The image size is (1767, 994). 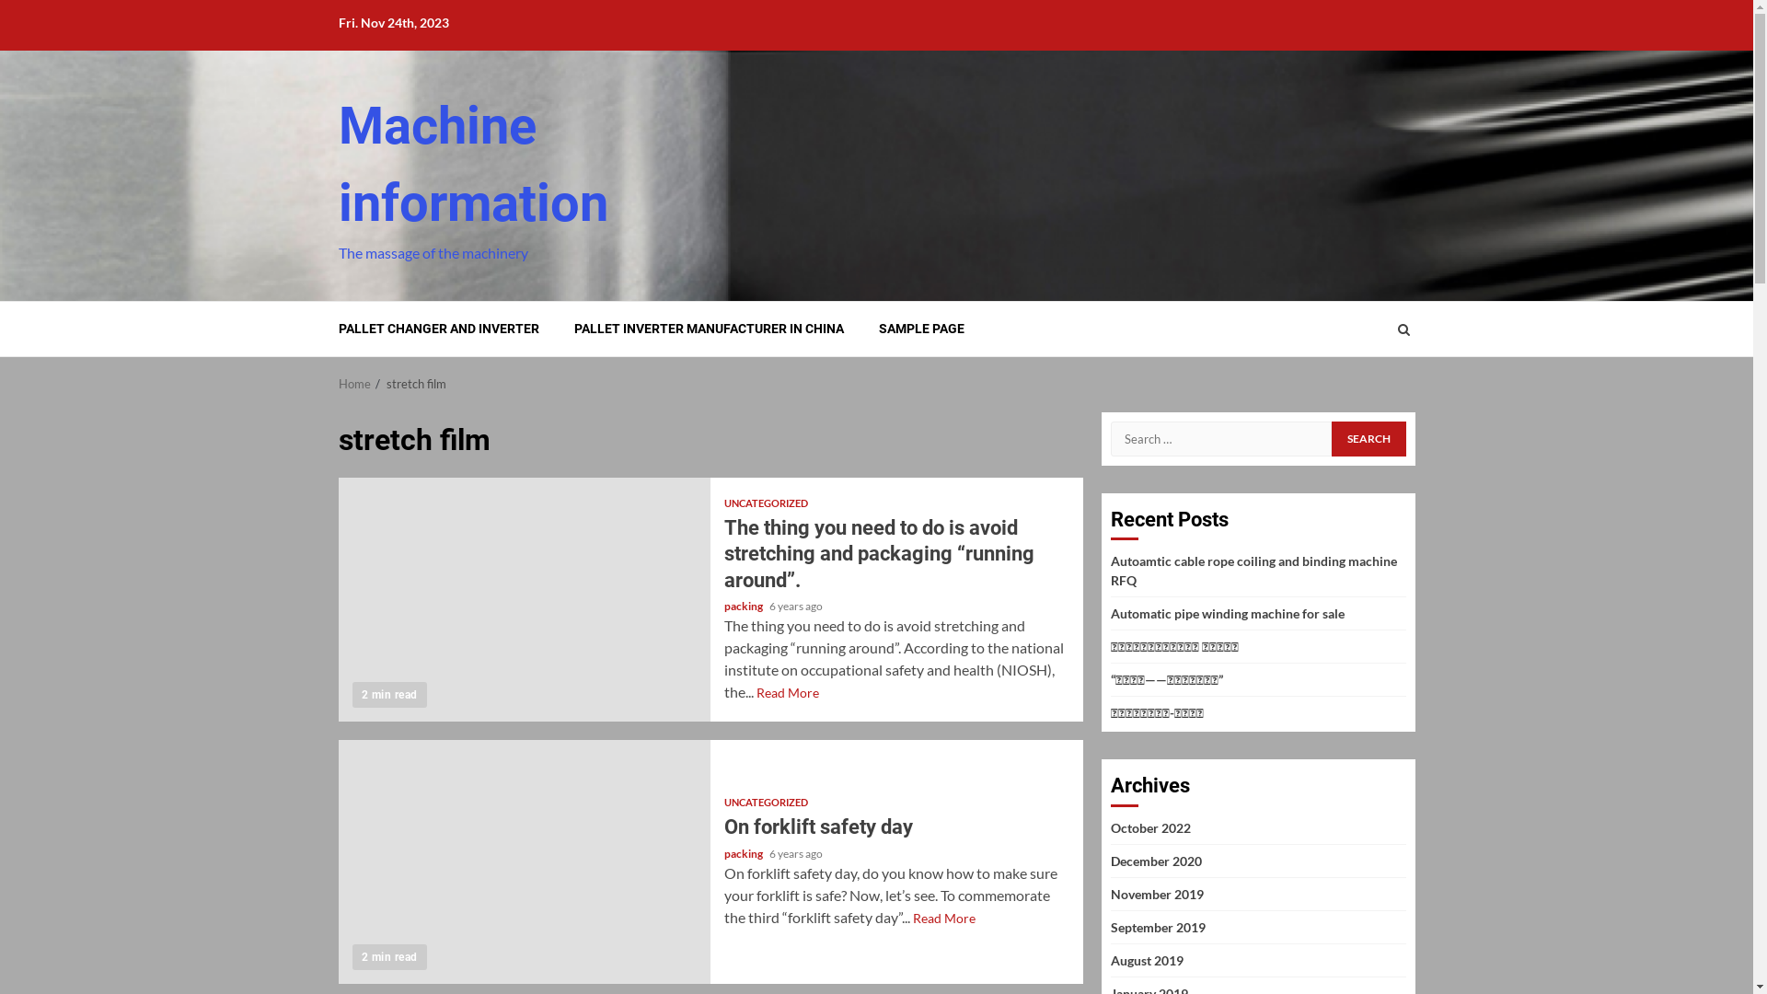 I want to click on On forklift safety day, so click(x=819, y=826).